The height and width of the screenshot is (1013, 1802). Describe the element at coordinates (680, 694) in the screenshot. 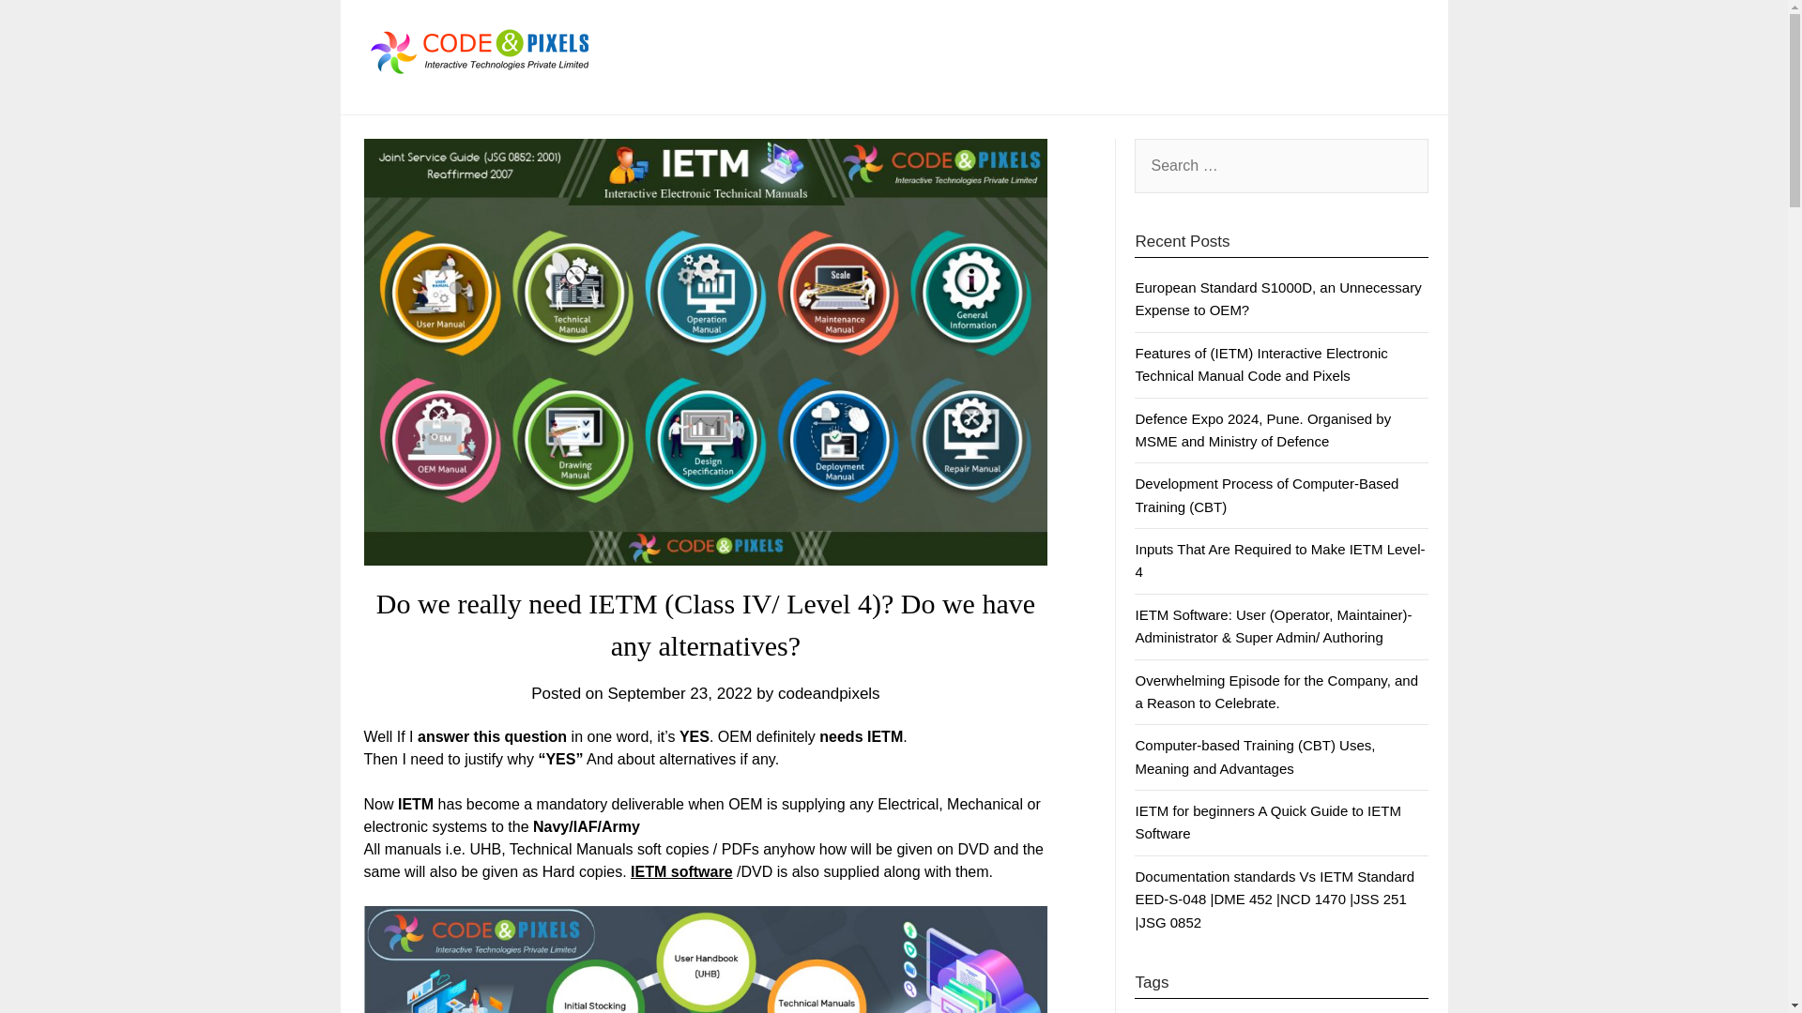

I see `September 23, 2022` at that location.